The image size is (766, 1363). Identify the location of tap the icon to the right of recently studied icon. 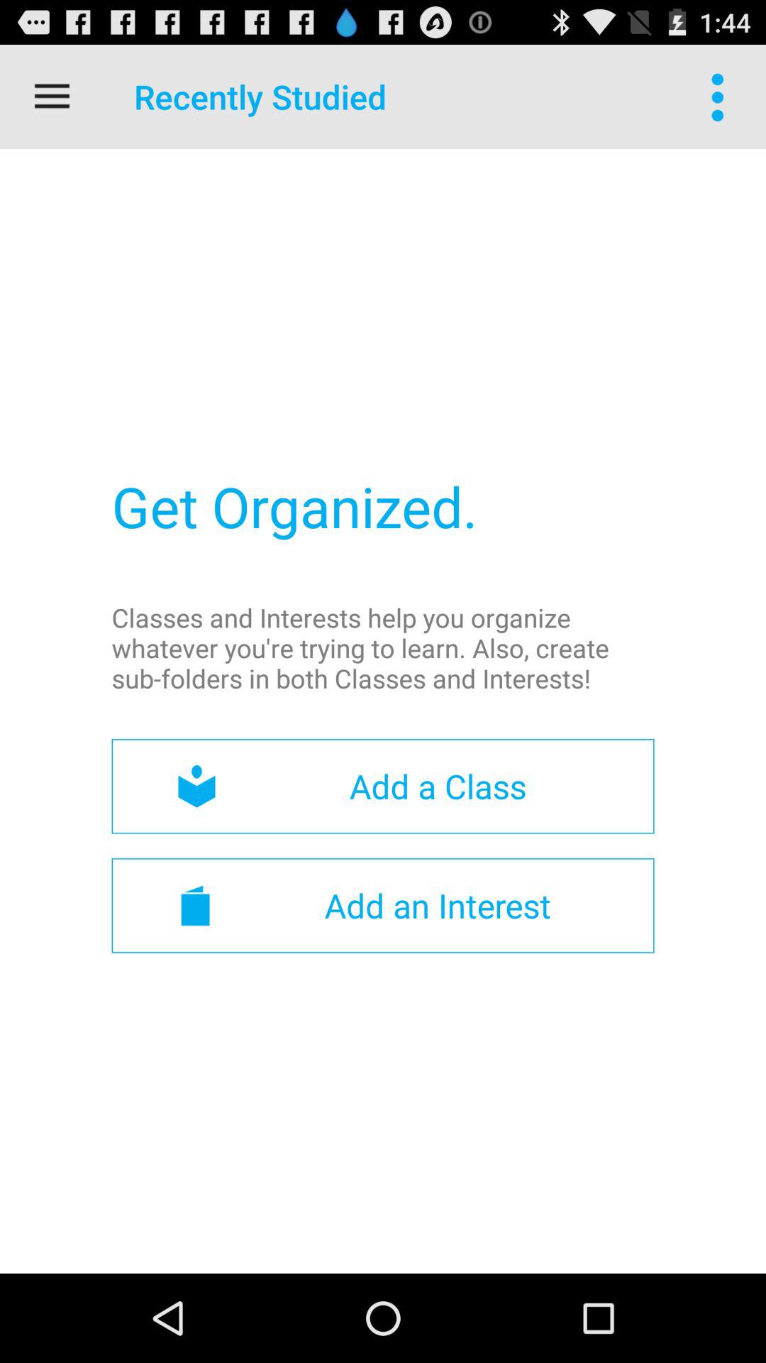
(721, 97).